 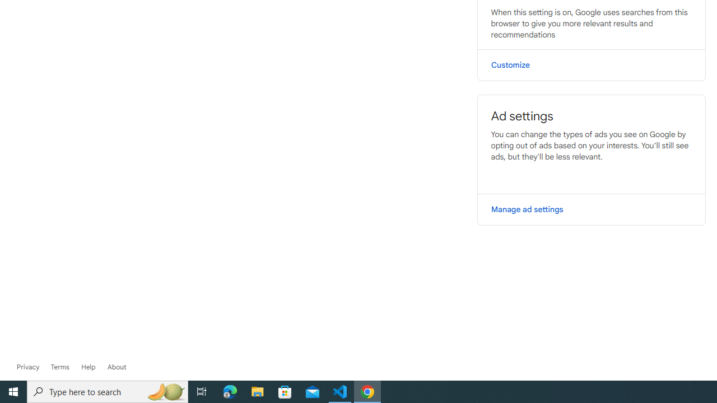 What do you see at coordinates (592, 65) in the screenshot?
I see `Customize` at bounding box center [592, 65].